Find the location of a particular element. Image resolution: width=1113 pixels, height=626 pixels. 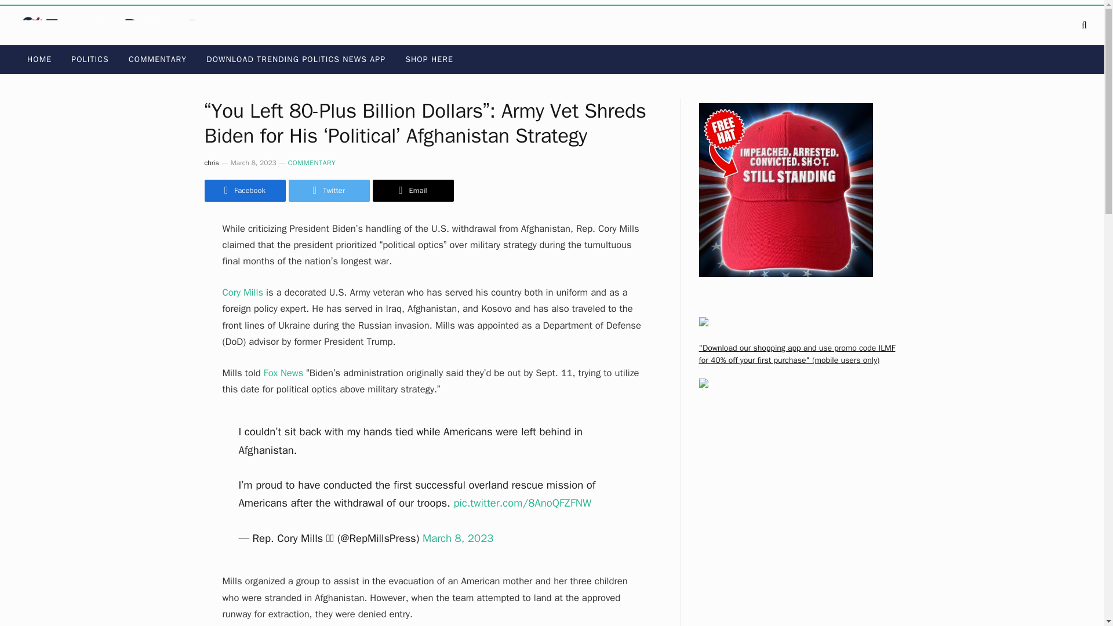

Share on Facebook is located at coordinates (244, 190).